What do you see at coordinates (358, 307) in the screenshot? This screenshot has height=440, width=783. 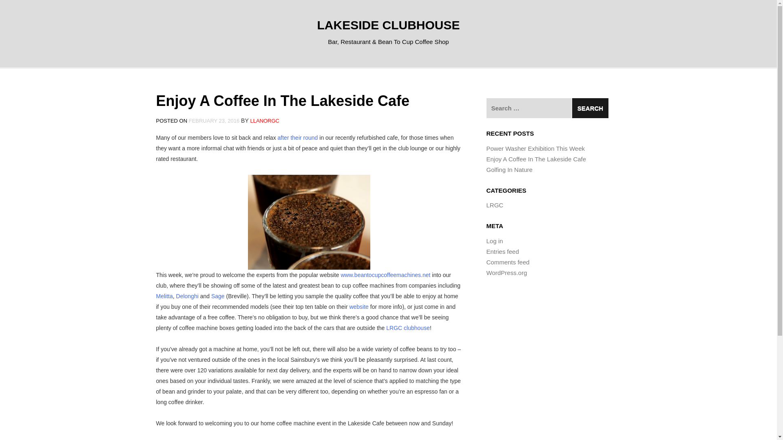 I see `website` at bounding box center [358, 307].